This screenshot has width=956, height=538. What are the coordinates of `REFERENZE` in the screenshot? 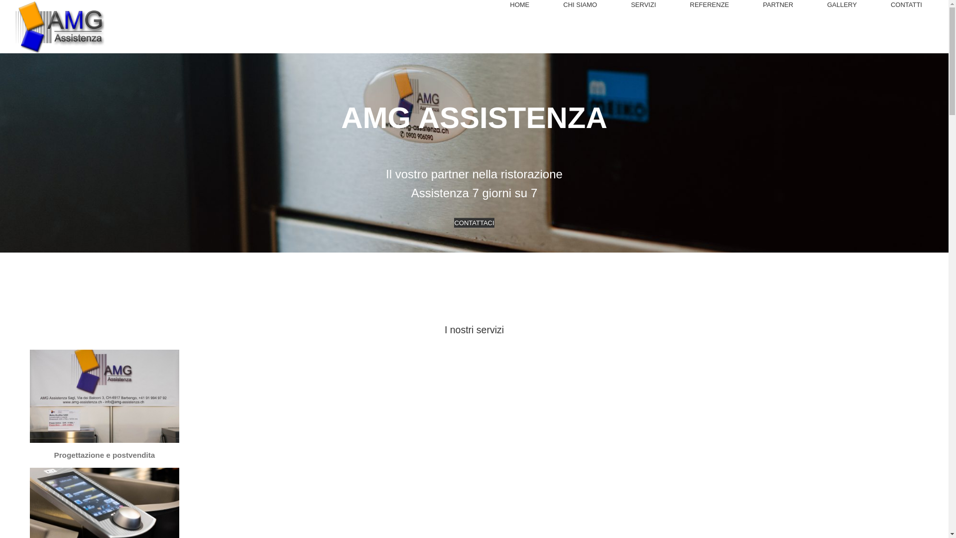 It's located at (716, 5).